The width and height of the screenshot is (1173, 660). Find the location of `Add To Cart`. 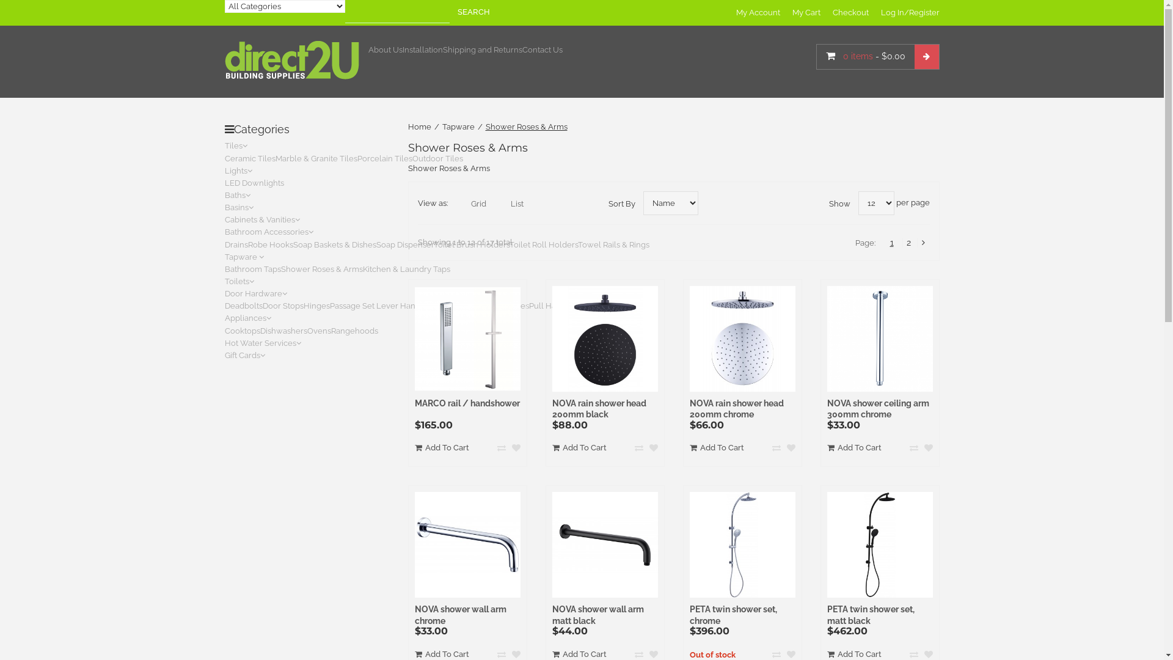

Add To Cart is located at coordinates (441, 448).